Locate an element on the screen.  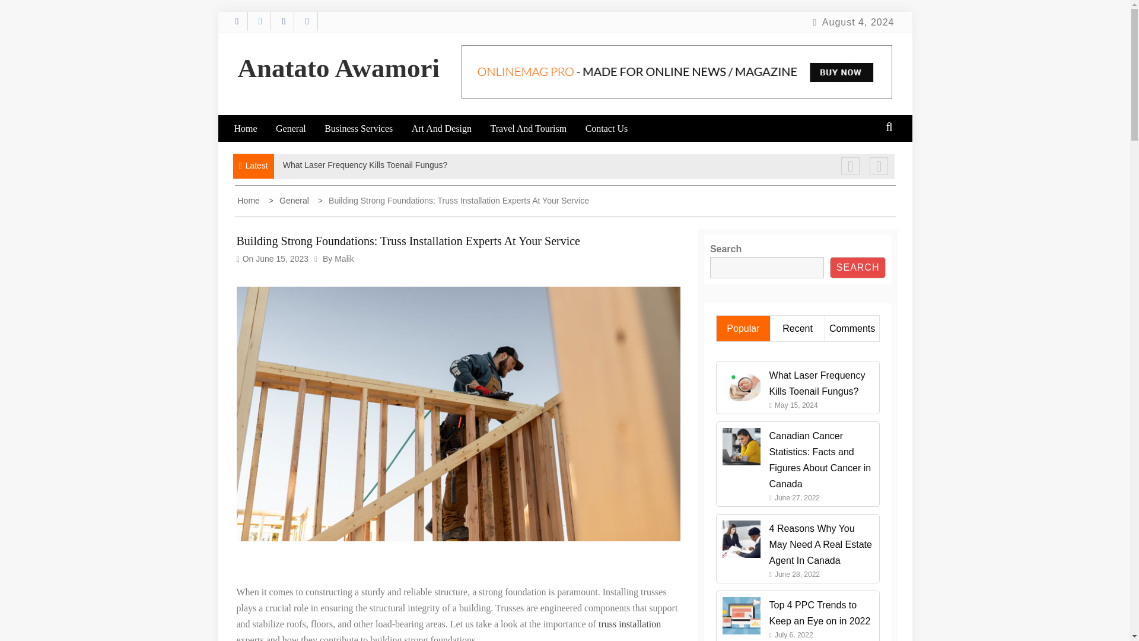
Anatato Awamori is located at coordinates (338, 68).